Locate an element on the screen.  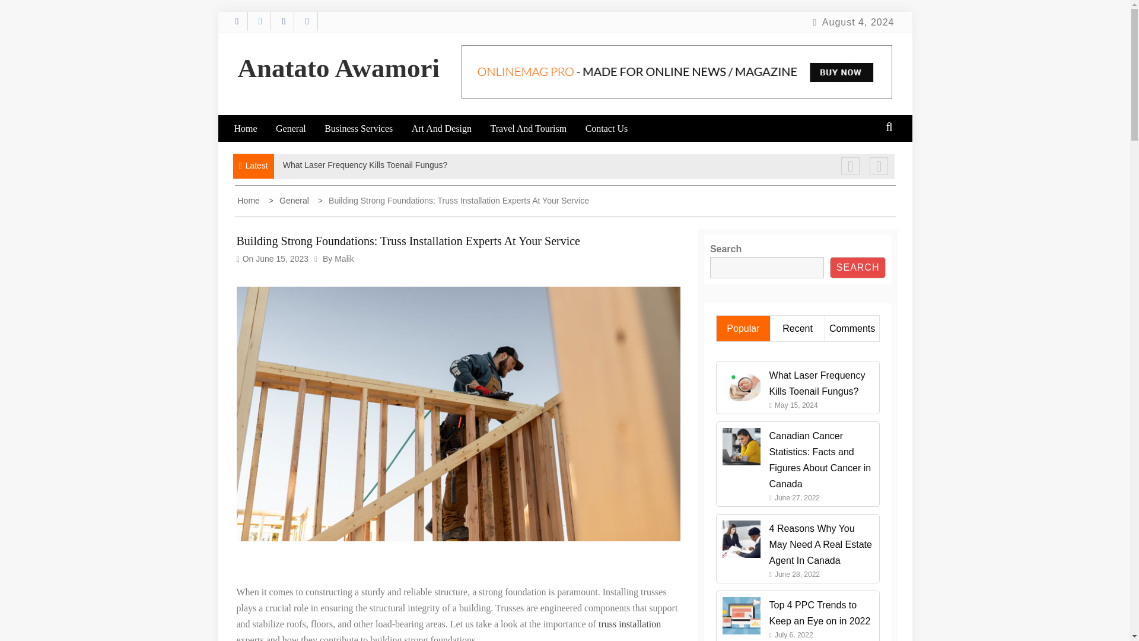
Anatato Awamori is located at coordinates (338, 68).